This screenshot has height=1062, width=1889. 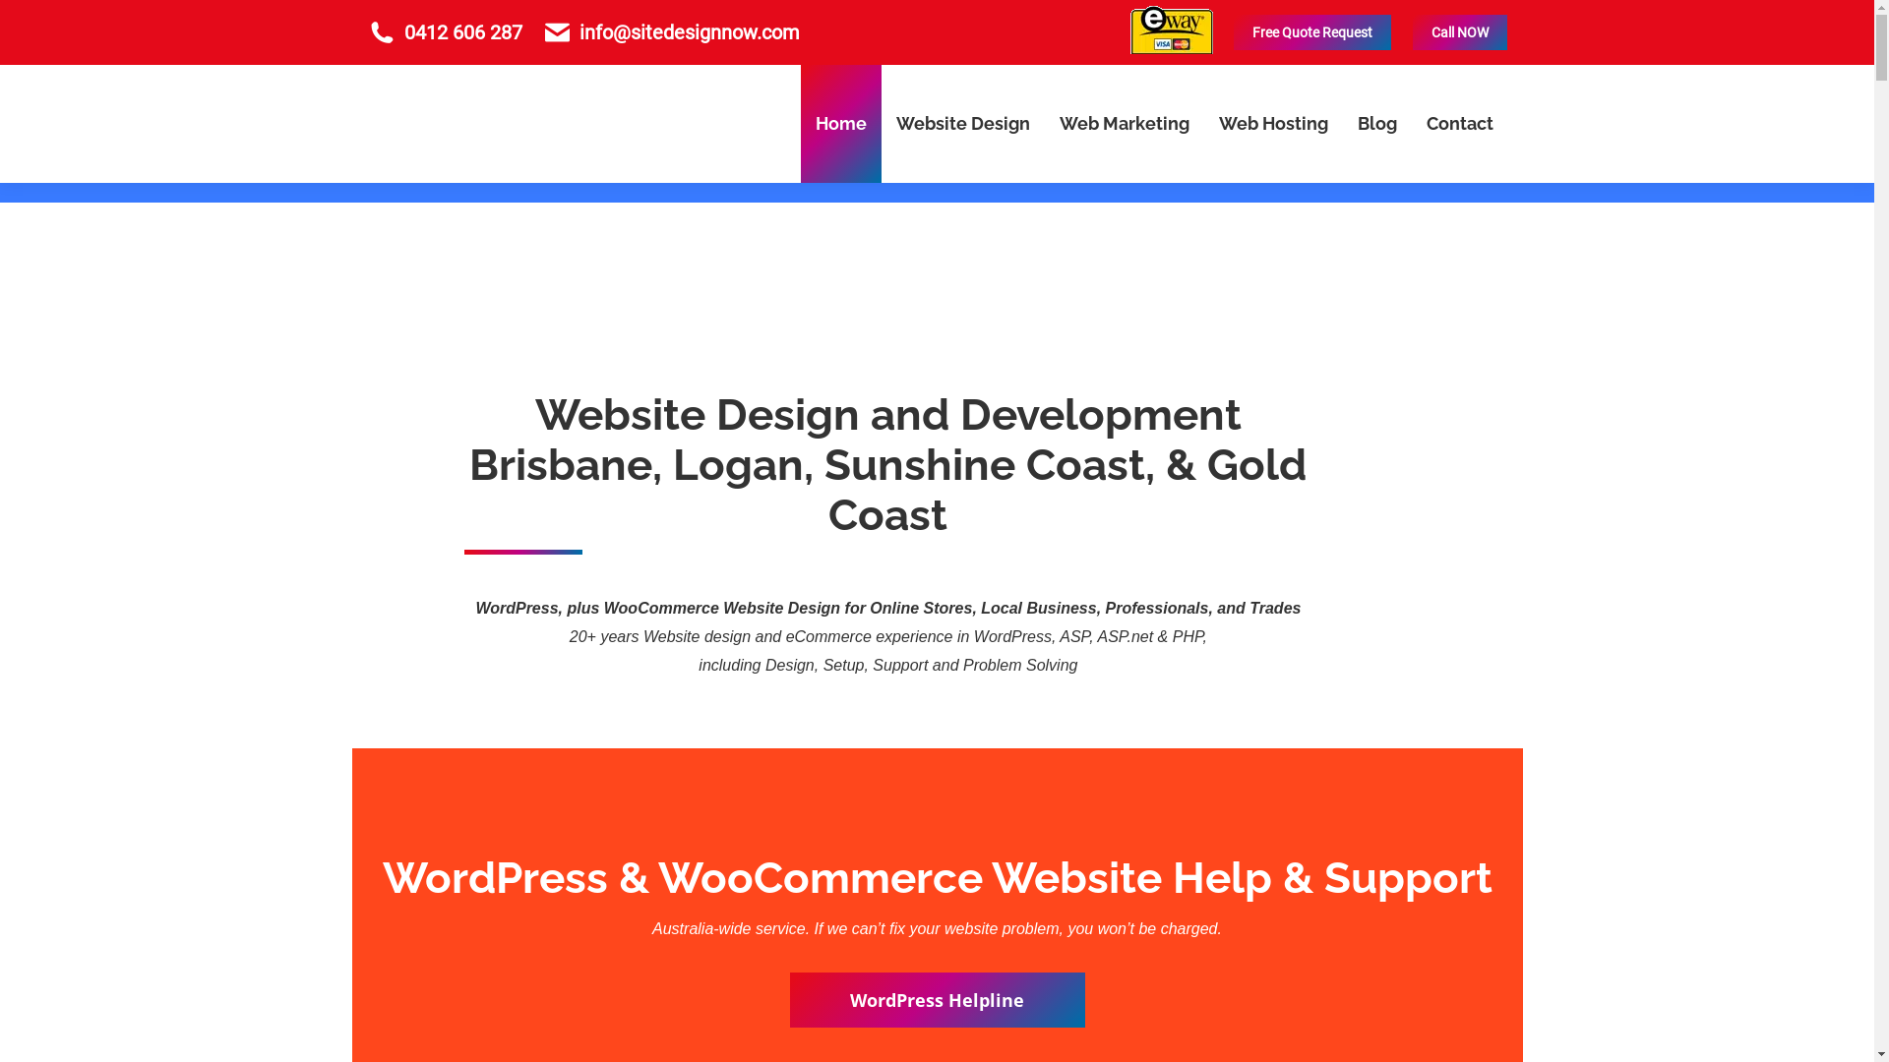 I want to click on Call NOW, so click(x=1459, y=32).